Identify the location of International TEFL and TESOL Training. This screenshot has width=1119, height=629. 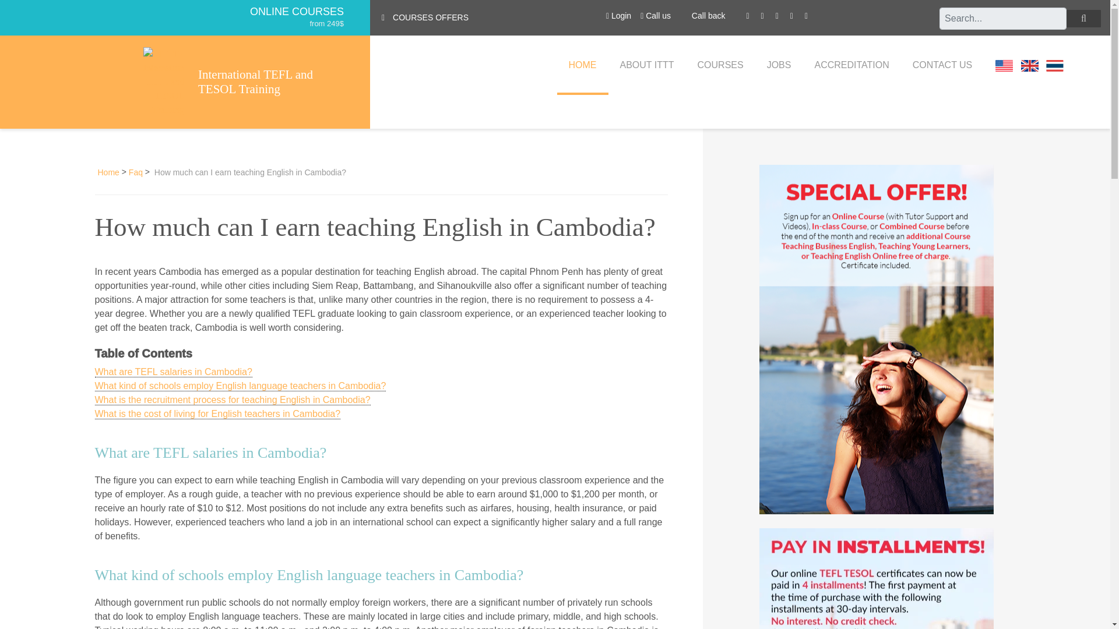
(270, 82).